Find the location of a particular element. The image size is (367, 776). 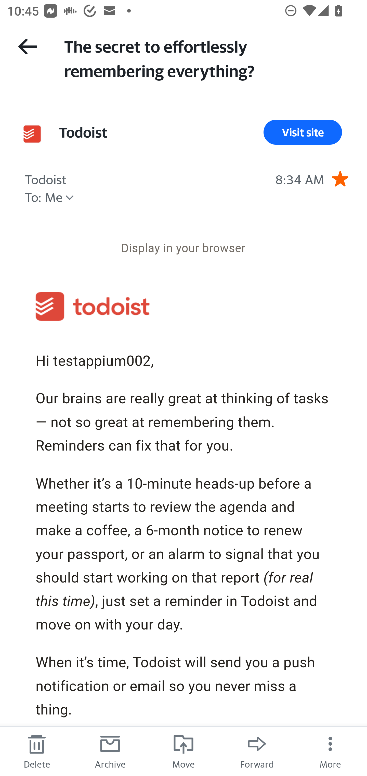

Todoist logo is located at coordinates (92, 306).